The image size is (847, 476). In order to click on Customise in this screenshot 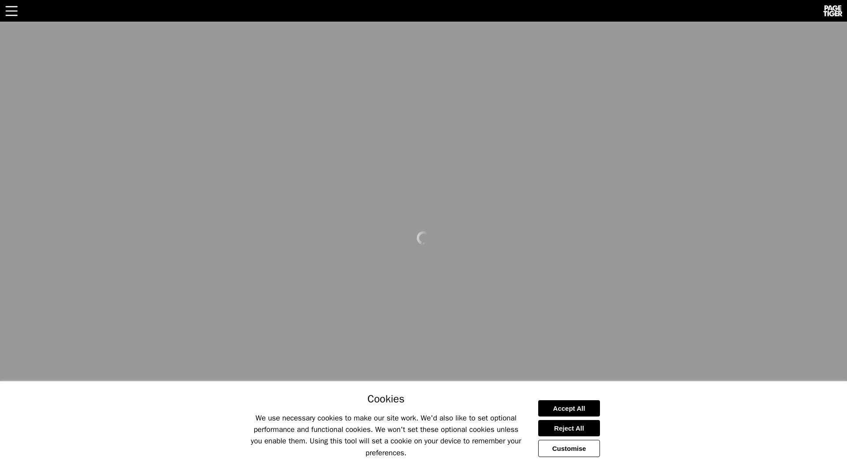, I will do `click(569, 448)`.